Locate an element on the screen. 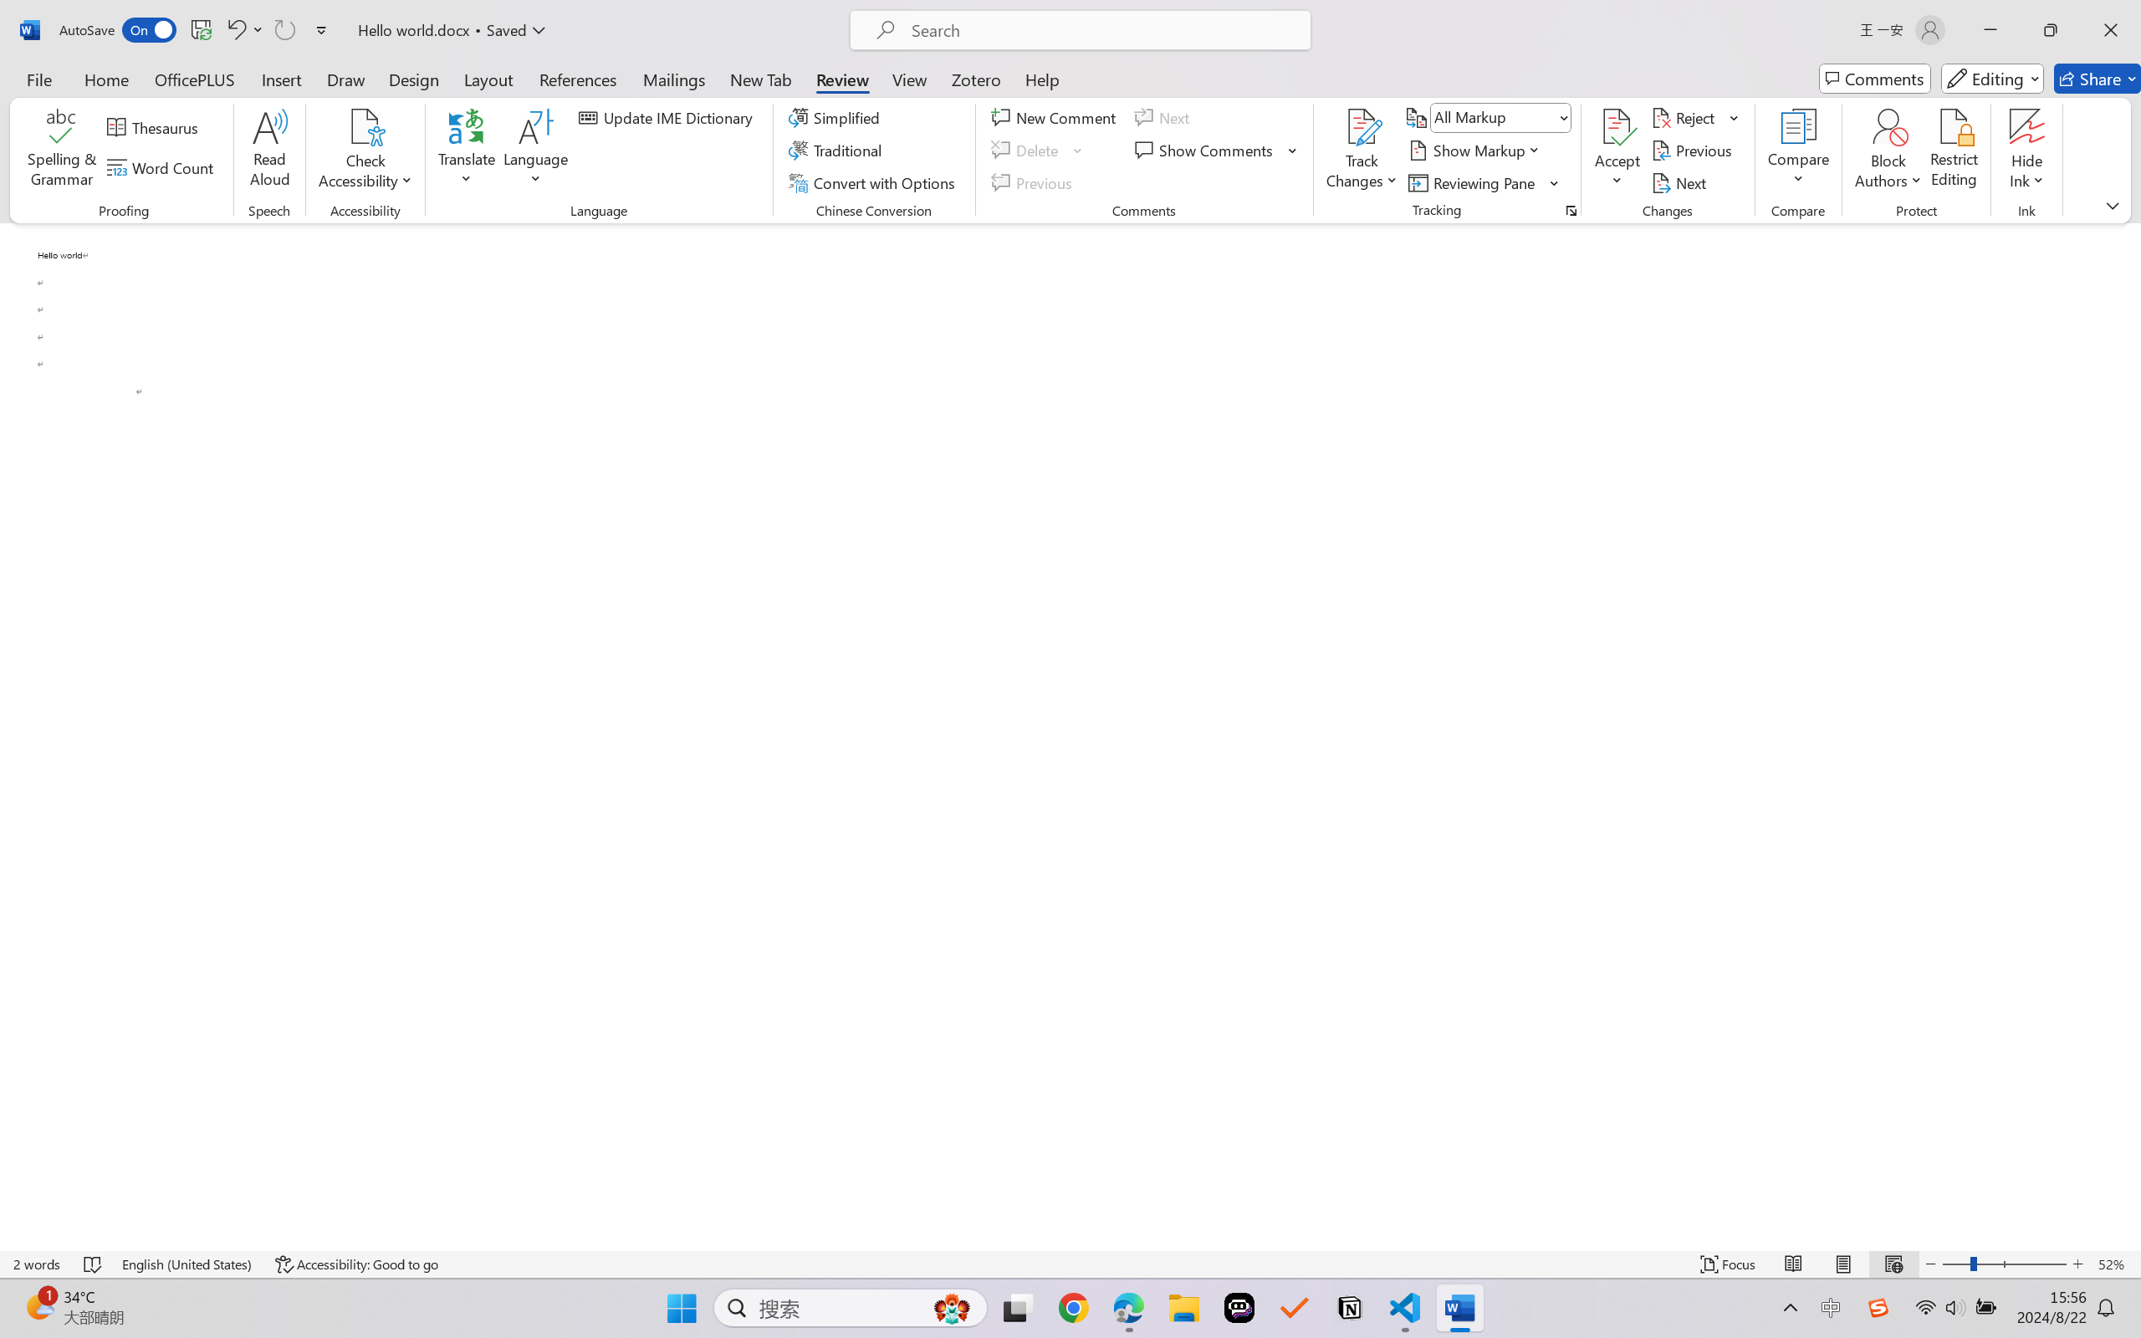 Image resolution: width=2141 pixels, height=1338 pixels. Accept and Move to Next is located at coordinates (1617, 126).